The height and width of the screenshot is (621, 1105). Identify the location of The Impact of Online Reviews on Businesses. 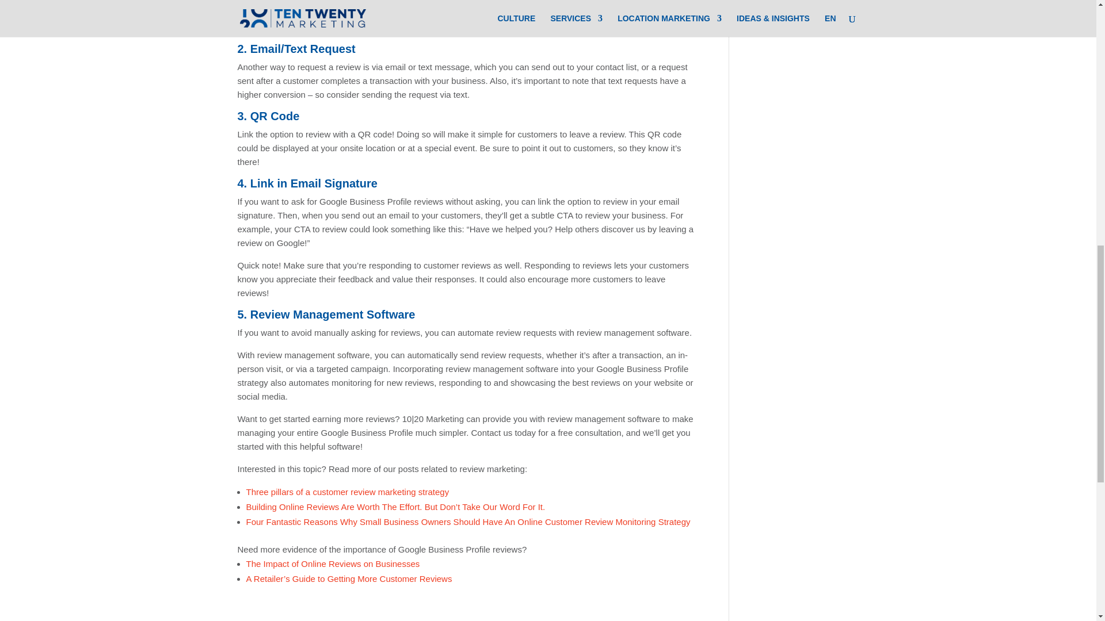
(333, 563).